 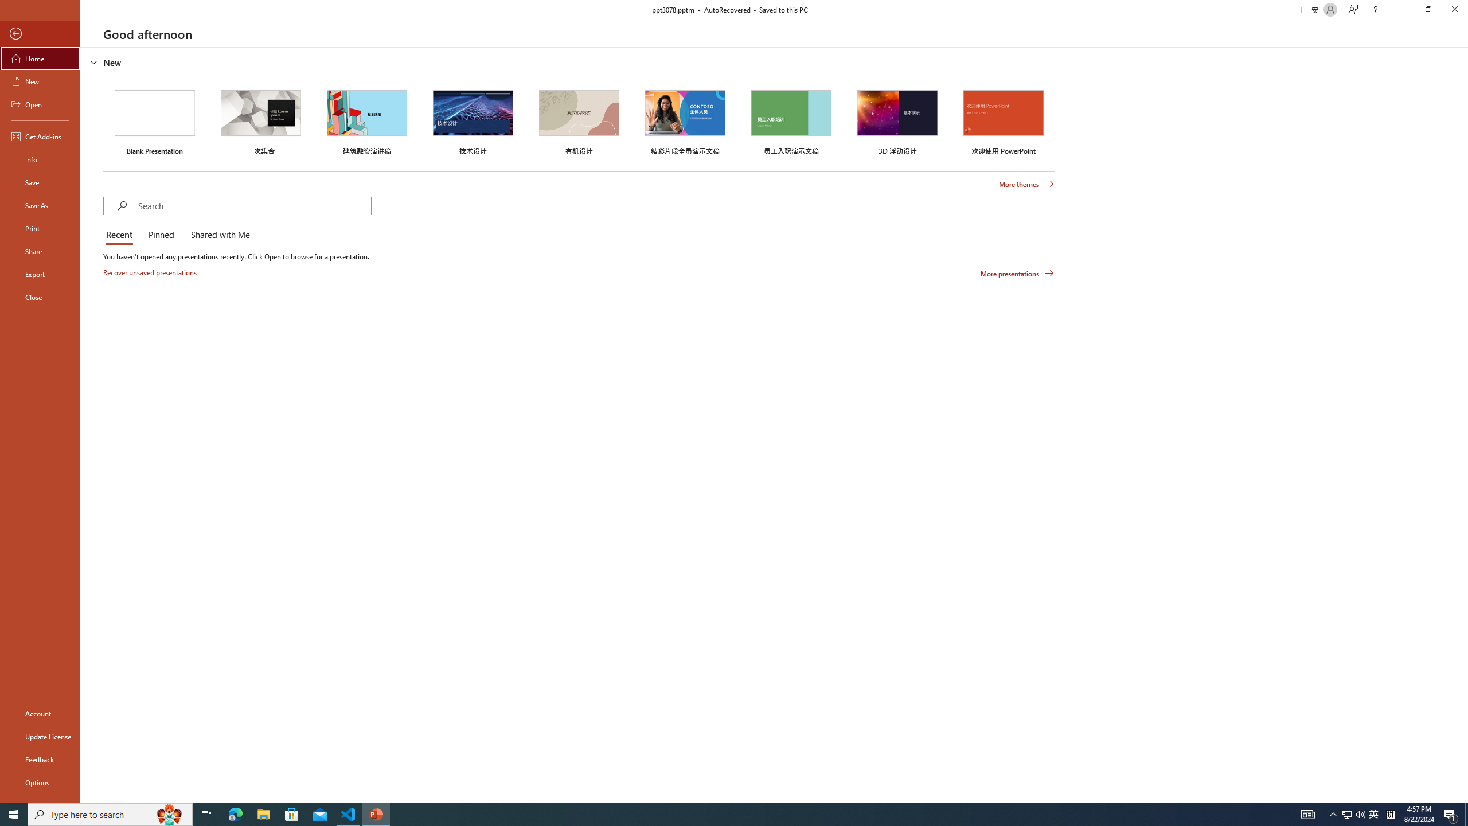 I want to click on Export, so click(x=40, y=274).